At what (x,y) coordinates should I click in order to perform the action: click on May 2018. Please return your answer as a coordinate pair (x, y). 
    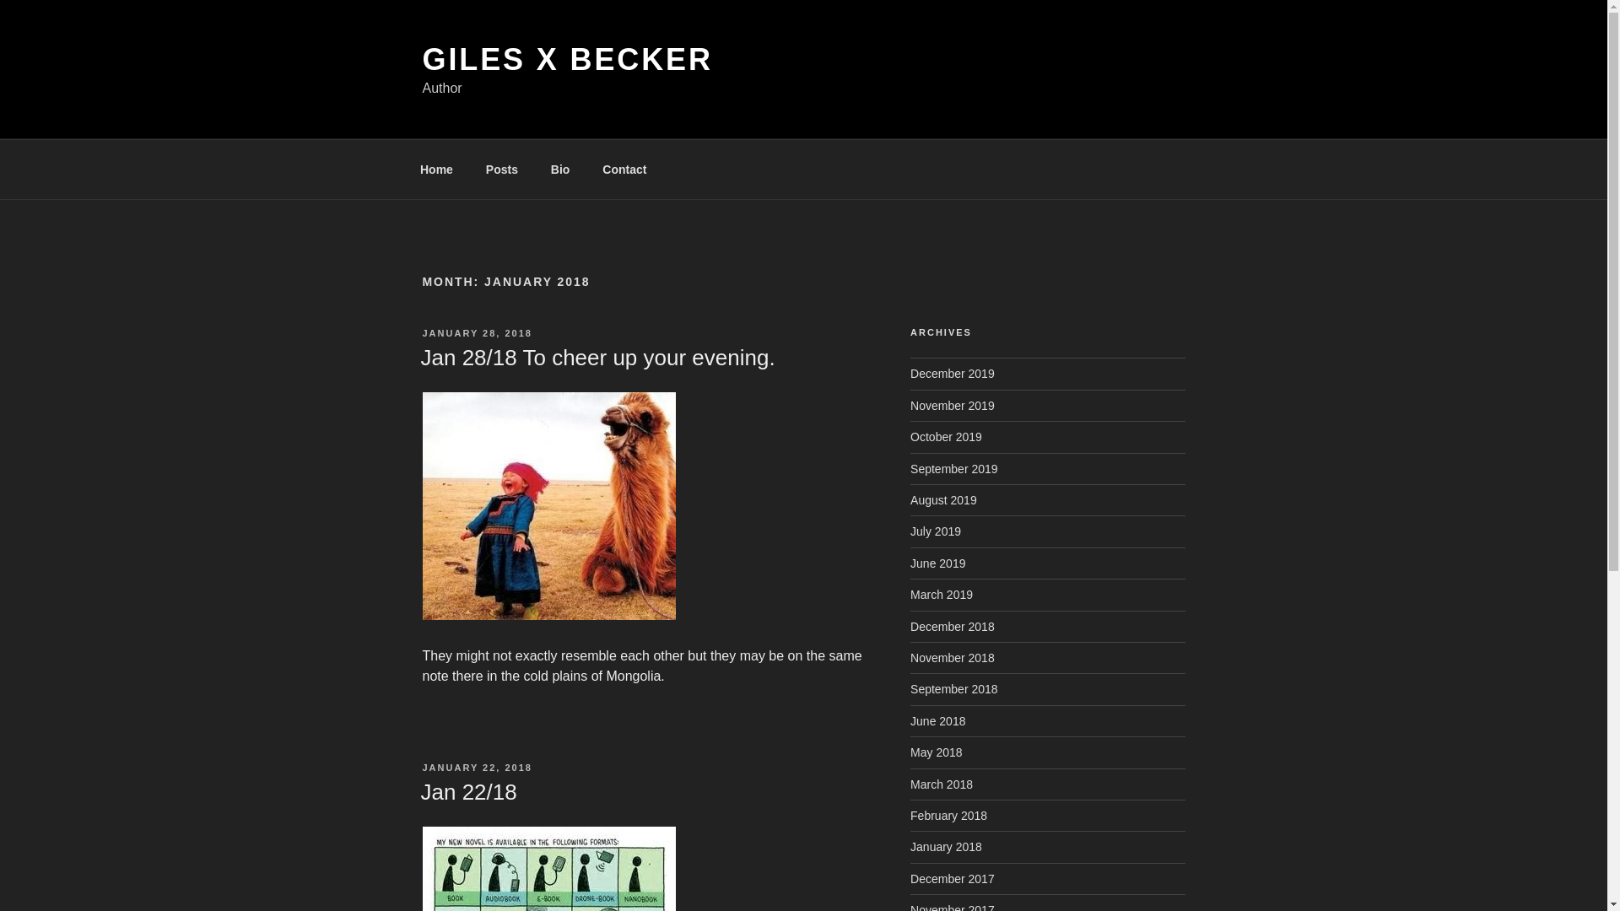
    Looking at the image, I should click on (937, 752).